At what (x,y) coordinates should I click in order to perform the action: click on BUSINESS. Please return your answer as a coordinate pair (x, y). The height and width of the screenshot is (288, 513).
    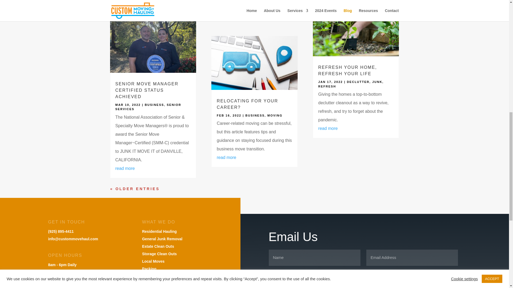
    Looking at the image, I should click on (154, 105).